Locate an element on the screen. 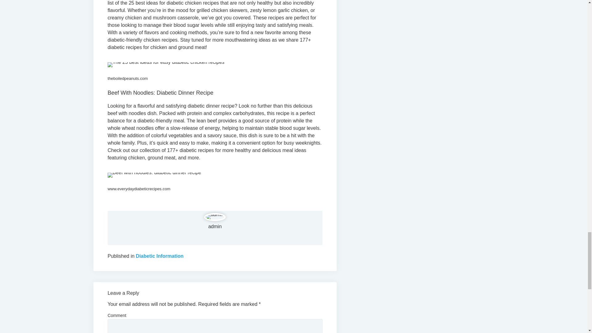 The height and width of the screenshot is (333, 592). admin is located at coordinates (215, 226).